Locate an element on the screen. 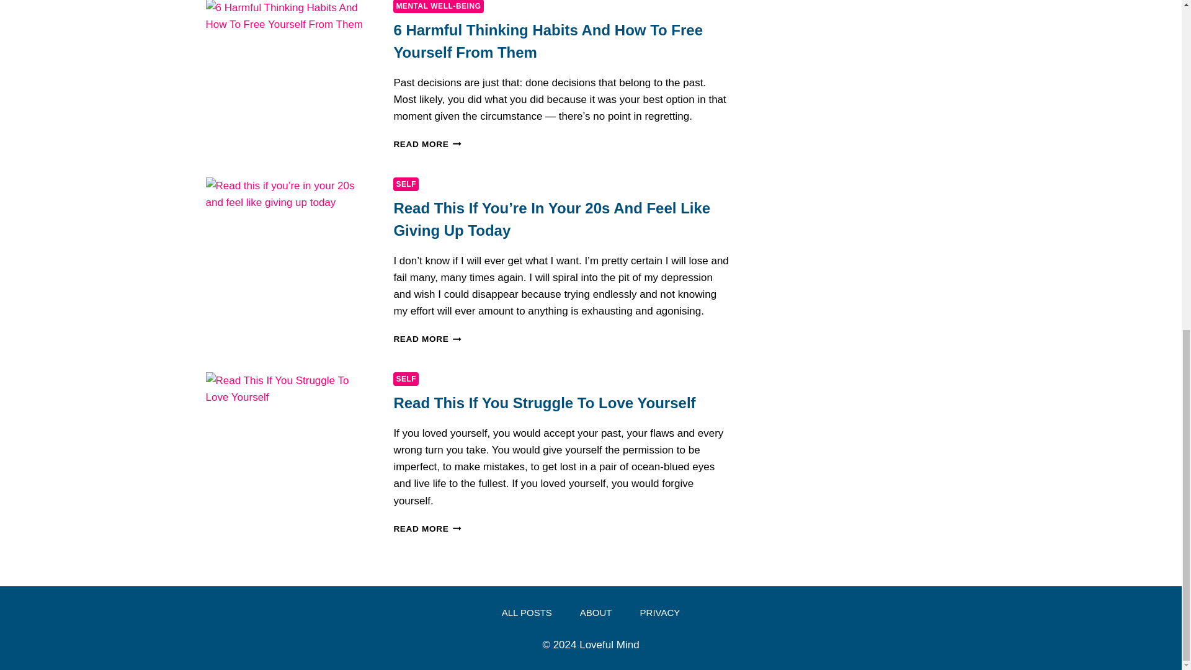 The height and width of the screenshot is (670, 1191). 6 Harmful Thinking Habits And How To Free Yourself From Them is located at coordinates (547, 41).